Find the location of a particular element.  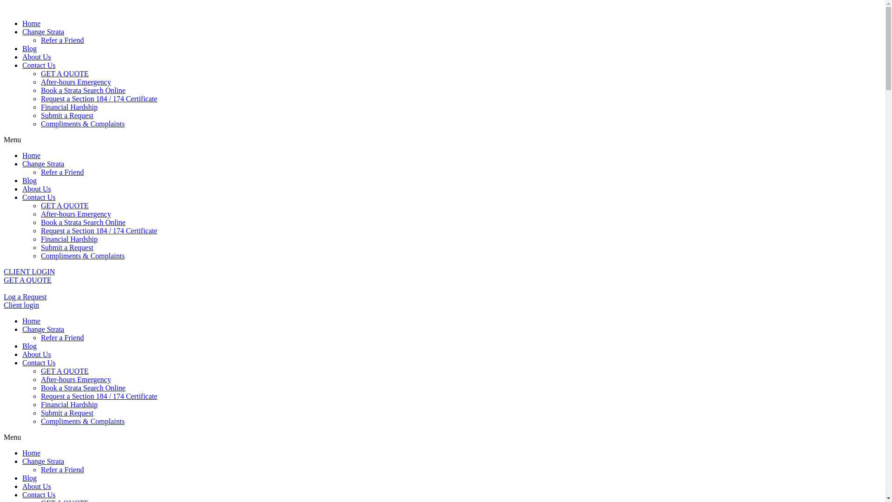

Log a Request is located at coordinates (25, 297).